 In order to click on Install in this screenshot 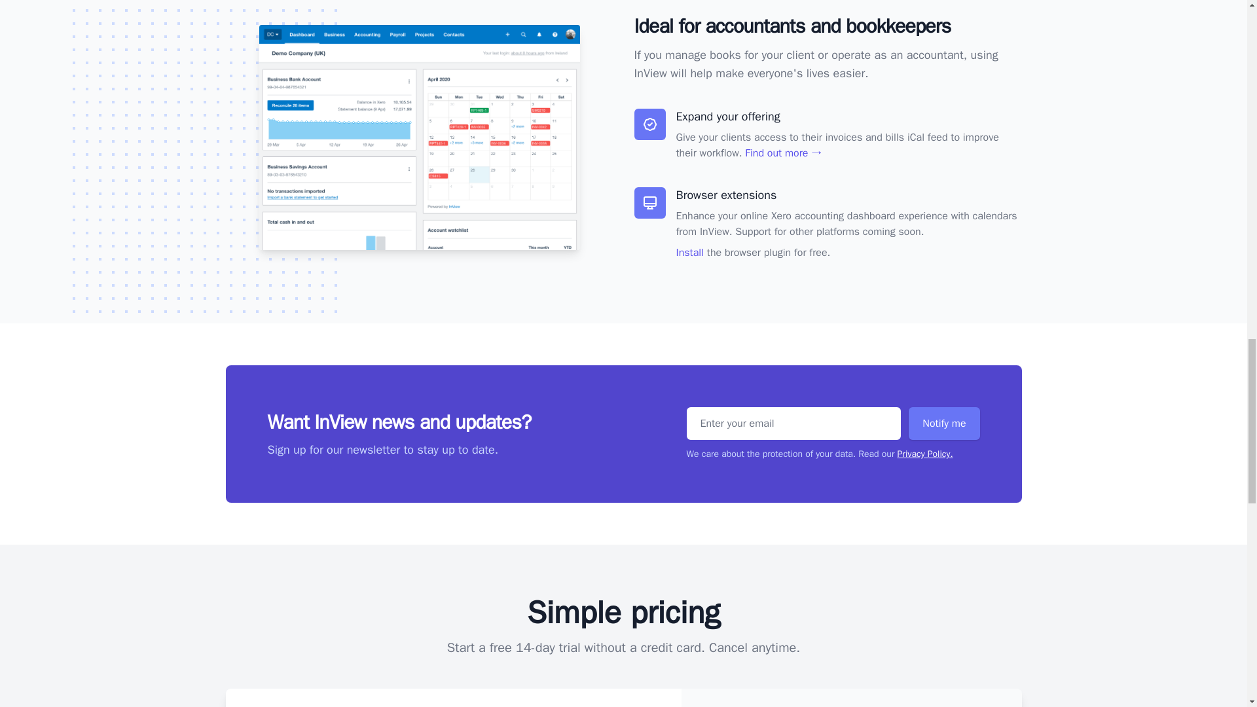, I will do `click(689, 253)`.